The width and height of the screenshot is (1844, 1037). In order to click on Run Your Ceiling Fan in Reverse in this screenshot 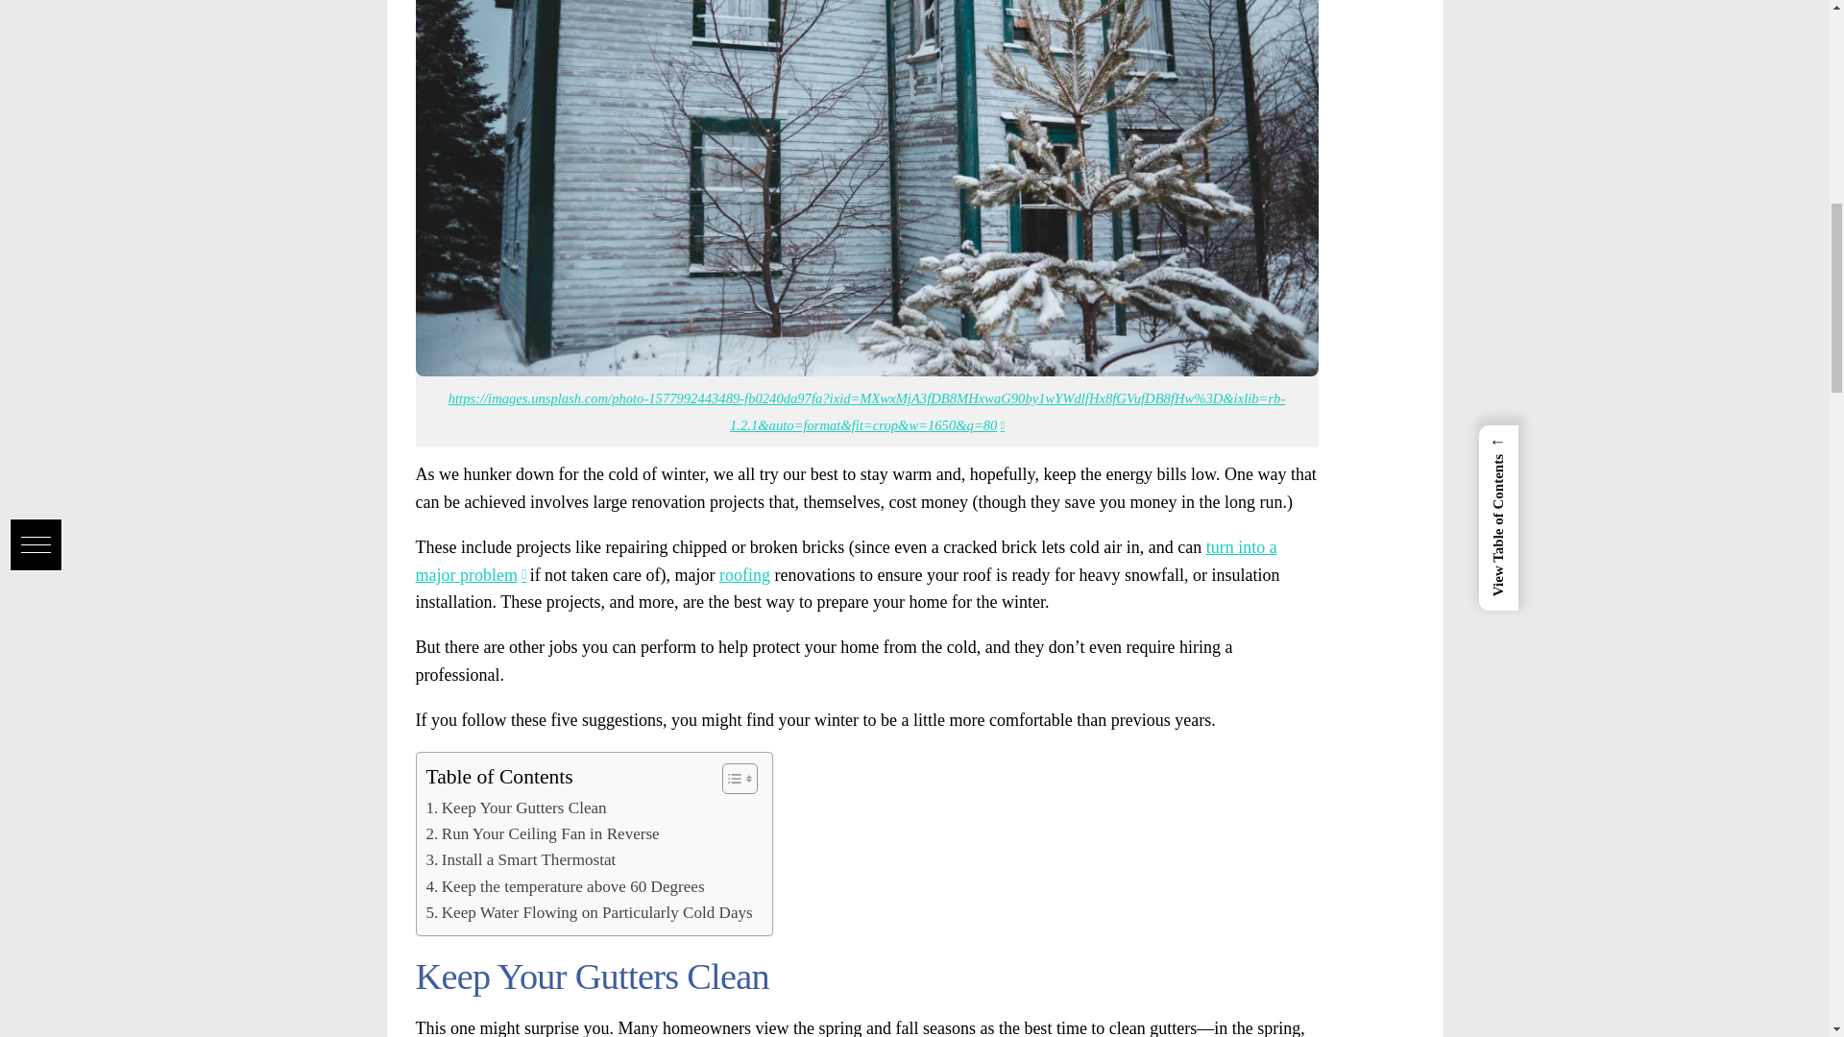, I will do `click(543, 833)`.